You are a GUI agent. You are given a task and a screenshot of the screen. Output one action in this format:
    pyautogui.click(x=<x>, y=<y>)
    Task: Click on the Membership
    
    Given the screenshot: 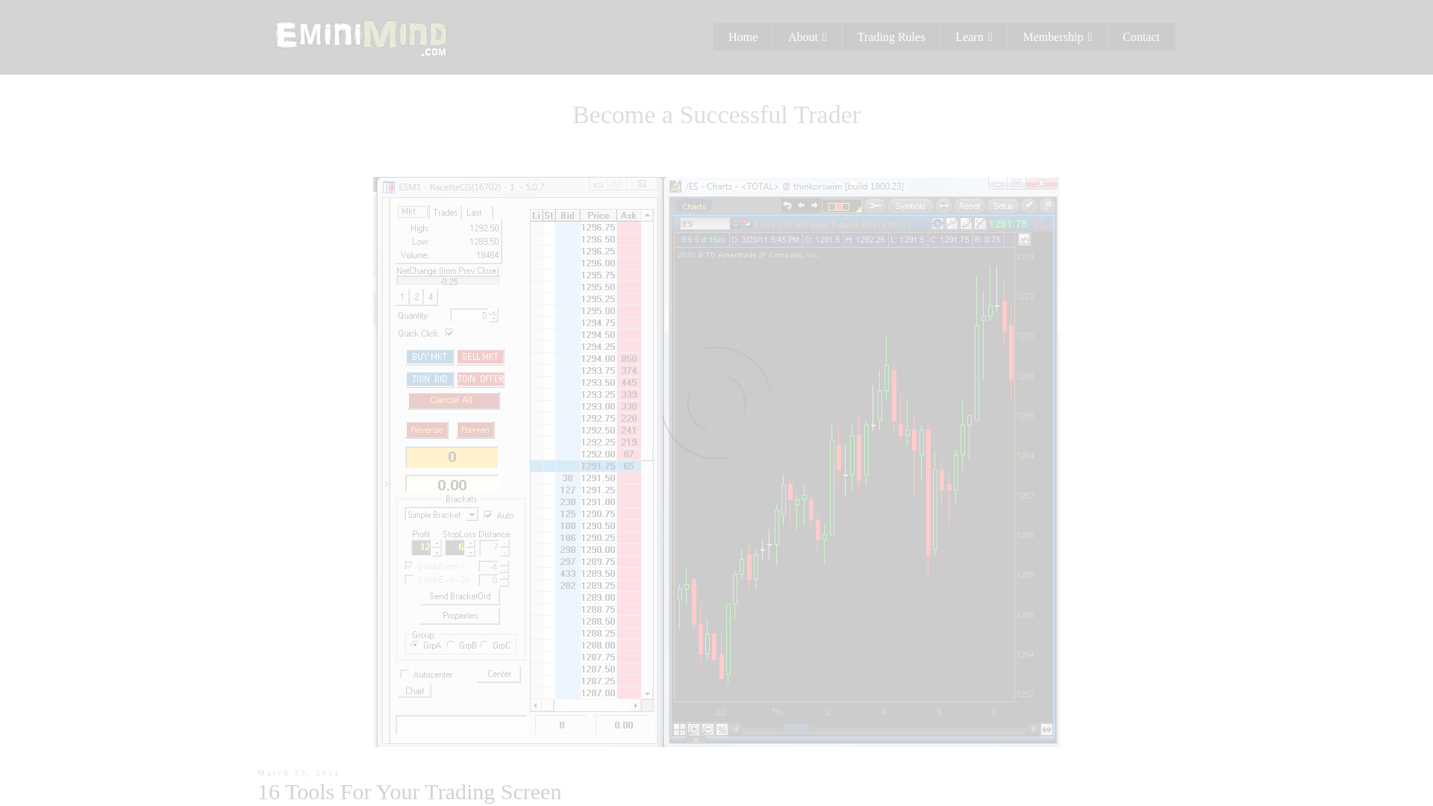 What is the action you would take?
    pyautogui.click(x=1058, y=37)
    